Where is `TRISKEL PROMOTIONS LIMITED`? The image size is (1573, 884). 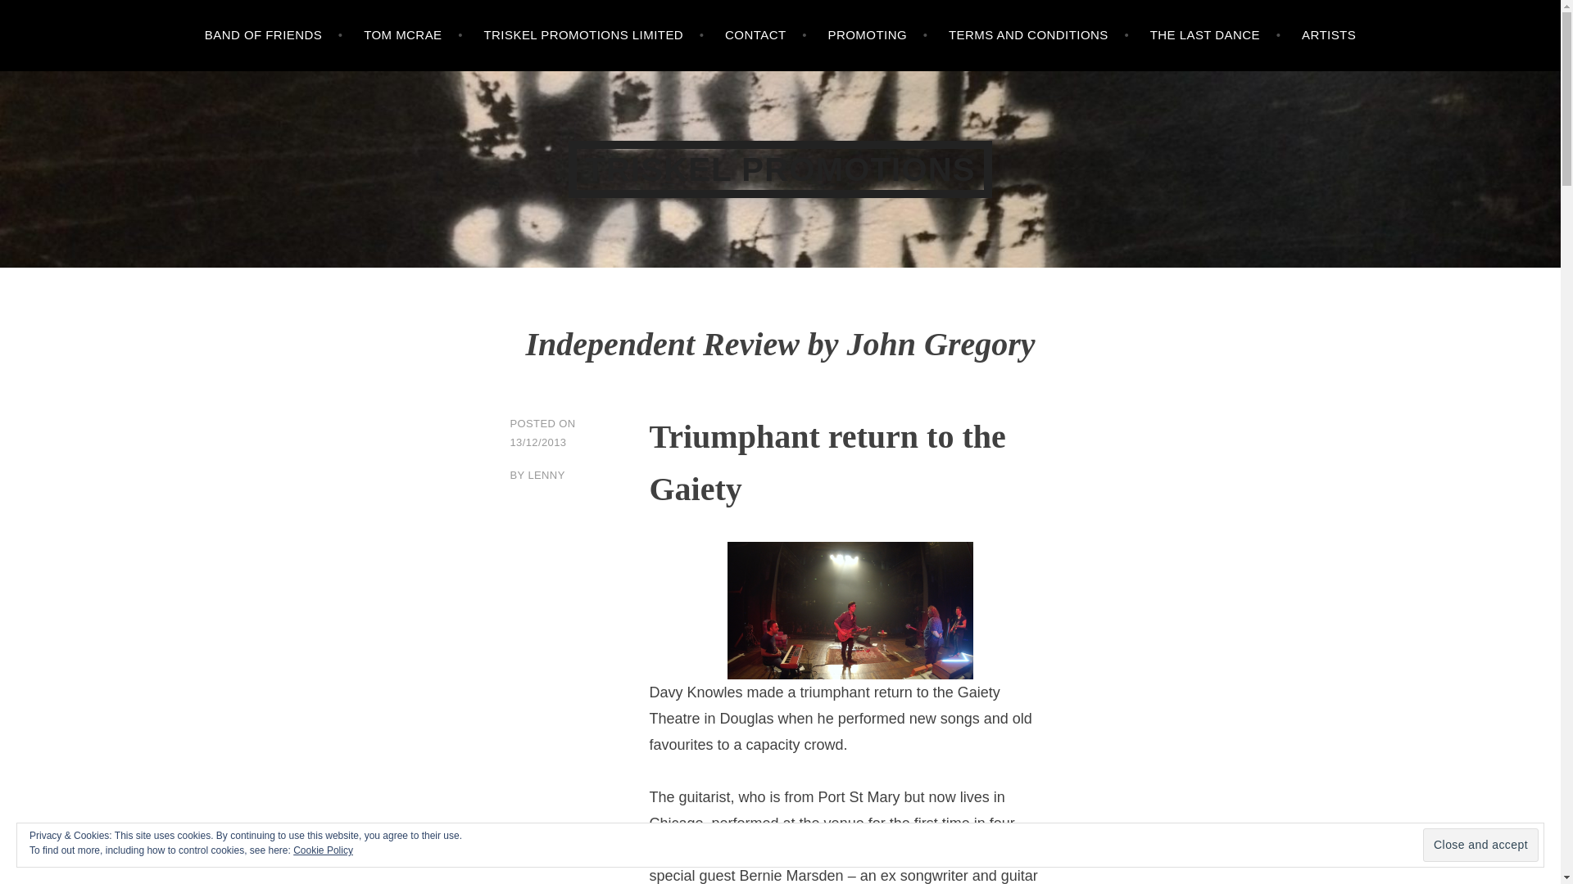 TRISKEL PROMOTIONS LIMITED is located at coordinates (593, 36).